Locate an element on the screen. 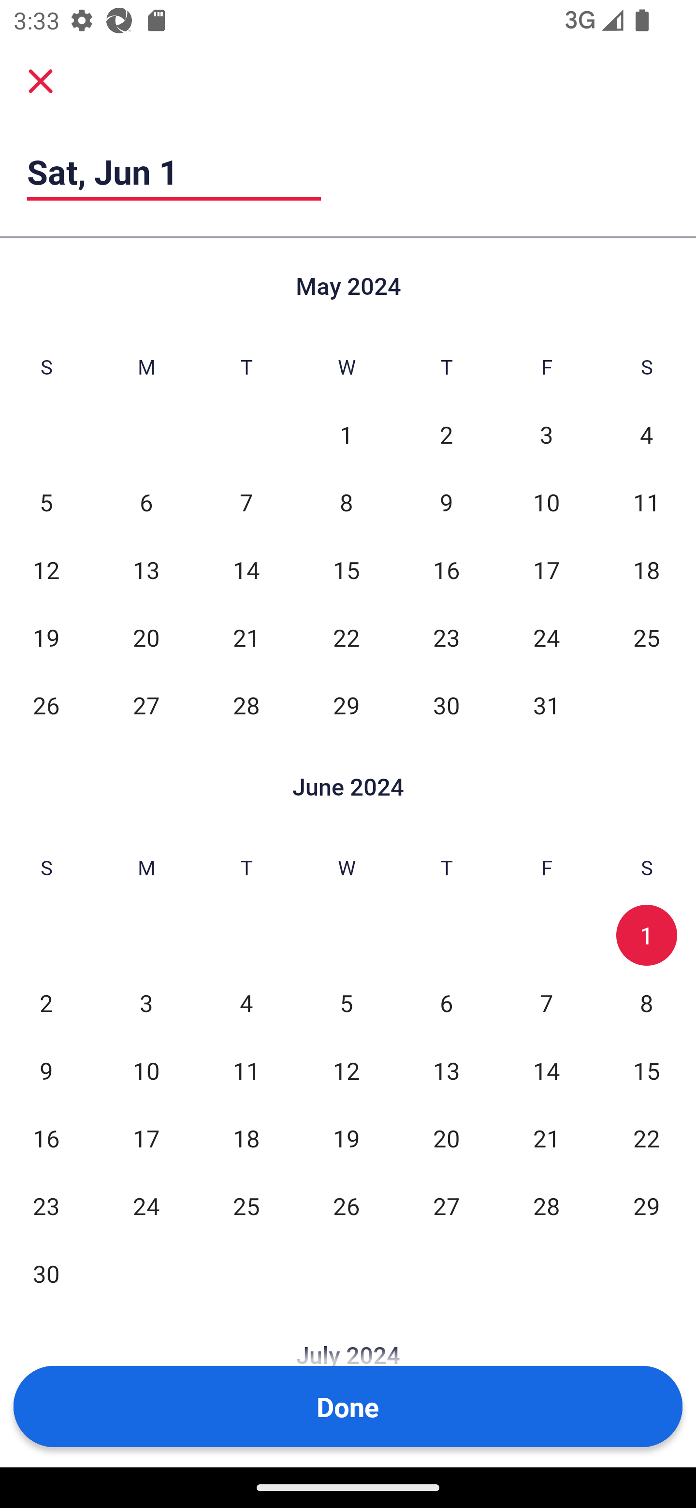  17 Mon, Jun 17, Not Selected is located at coordinates (146, 1138).